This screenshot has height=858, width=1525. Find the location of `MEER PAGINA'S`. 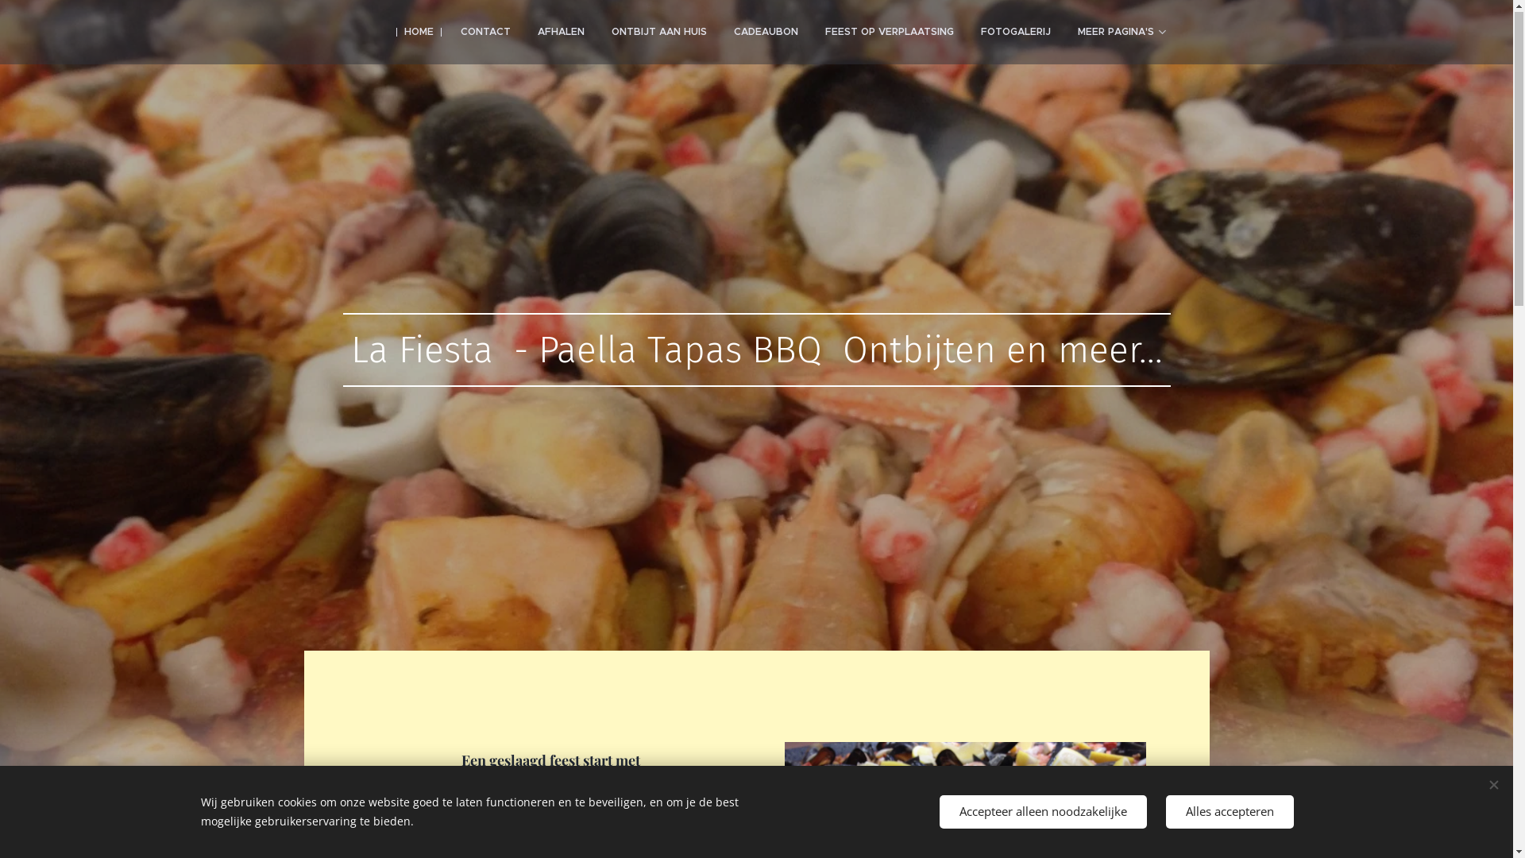

MEER PAGINA'S is located at coordinates (1122, 33).